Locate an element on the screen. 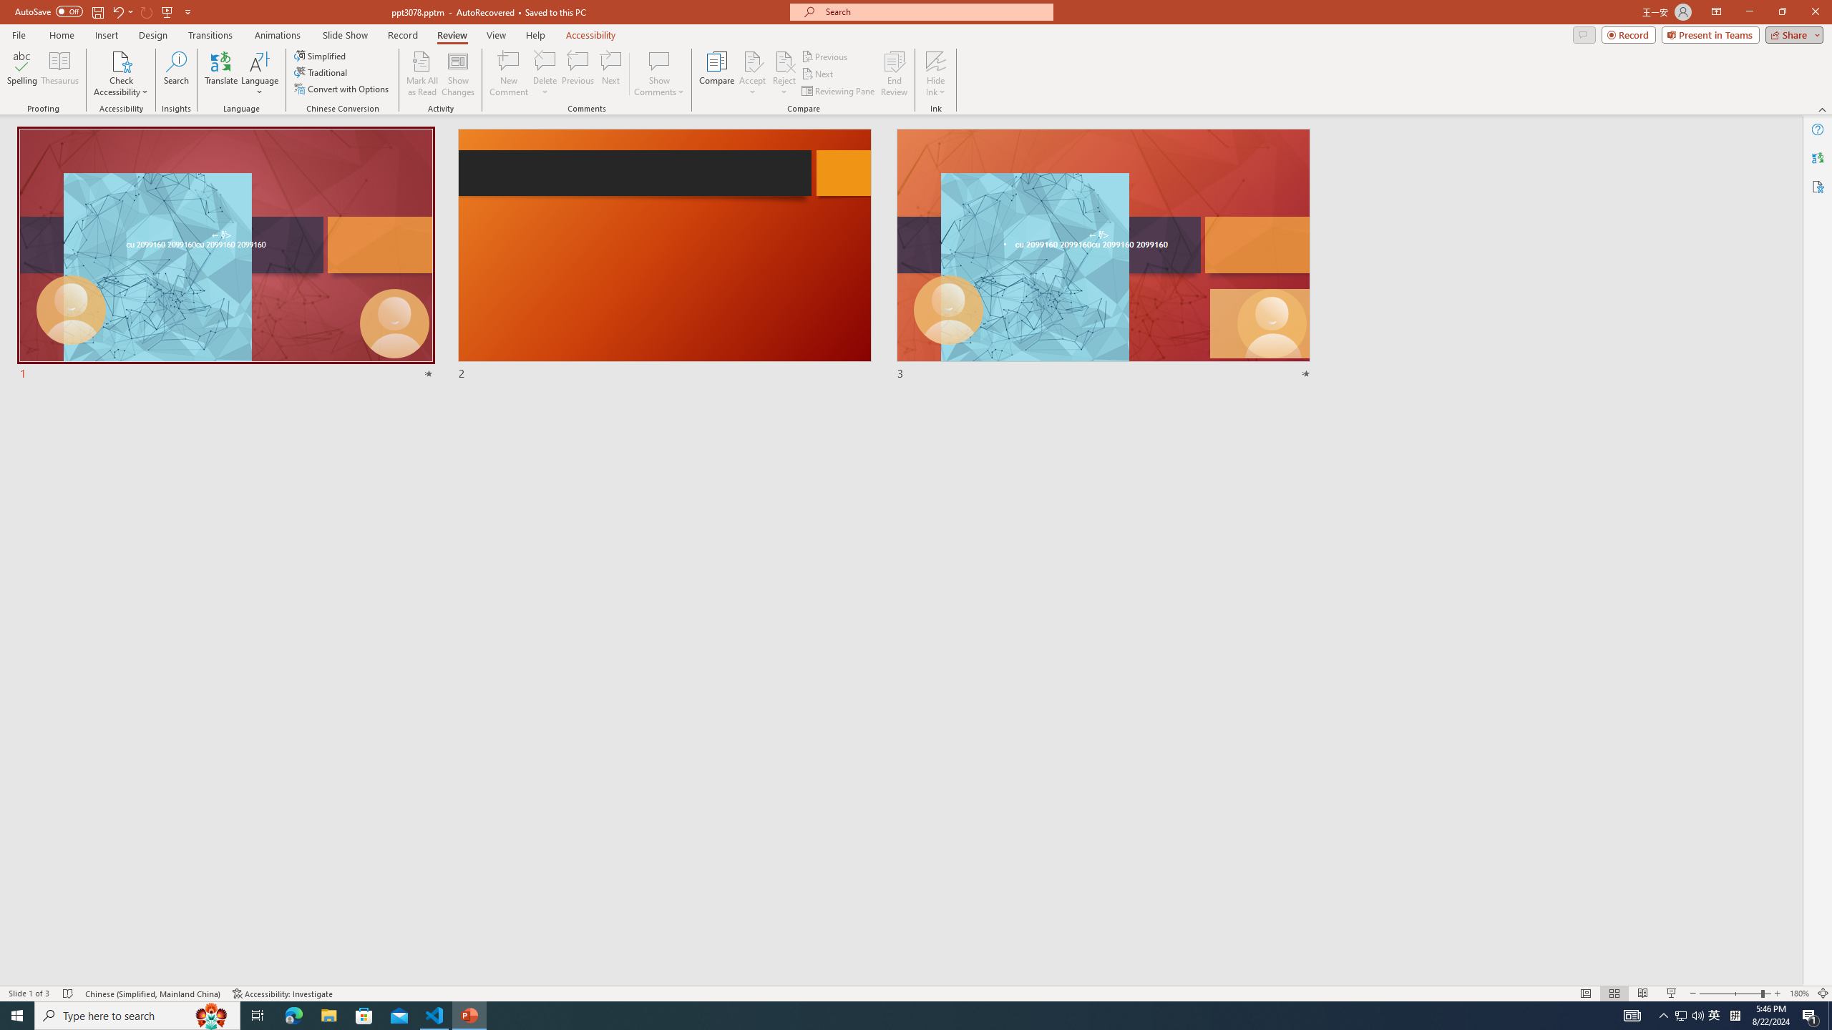  Simplified is located at coordinates (321, 56).